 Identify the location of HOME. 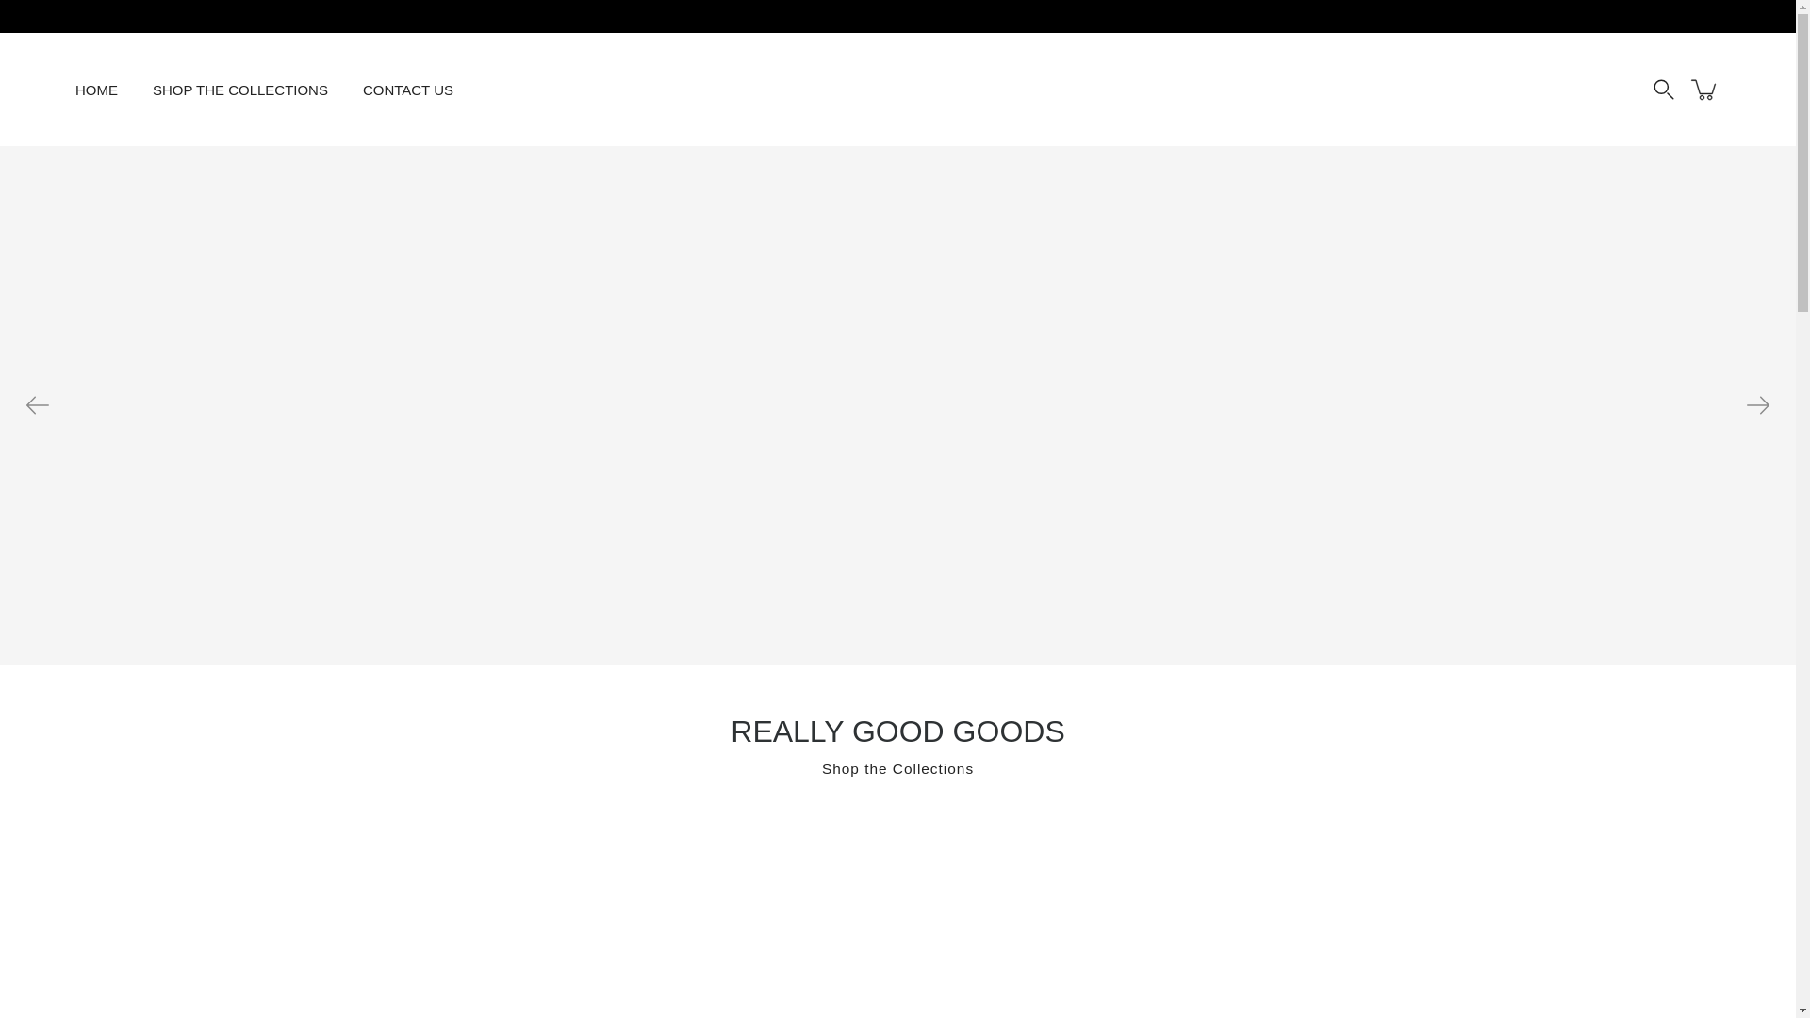
(96, 89).